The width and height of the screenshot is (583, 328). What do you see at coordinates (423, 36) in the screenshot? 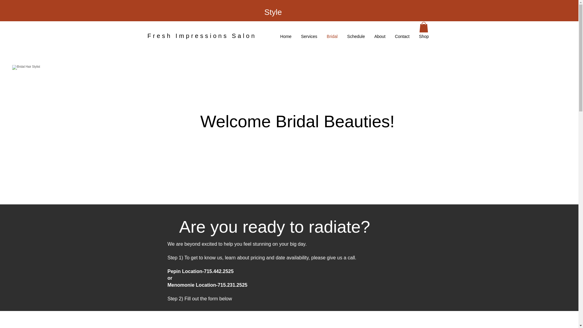
I see `Shop` at bounding box center [423, 36].